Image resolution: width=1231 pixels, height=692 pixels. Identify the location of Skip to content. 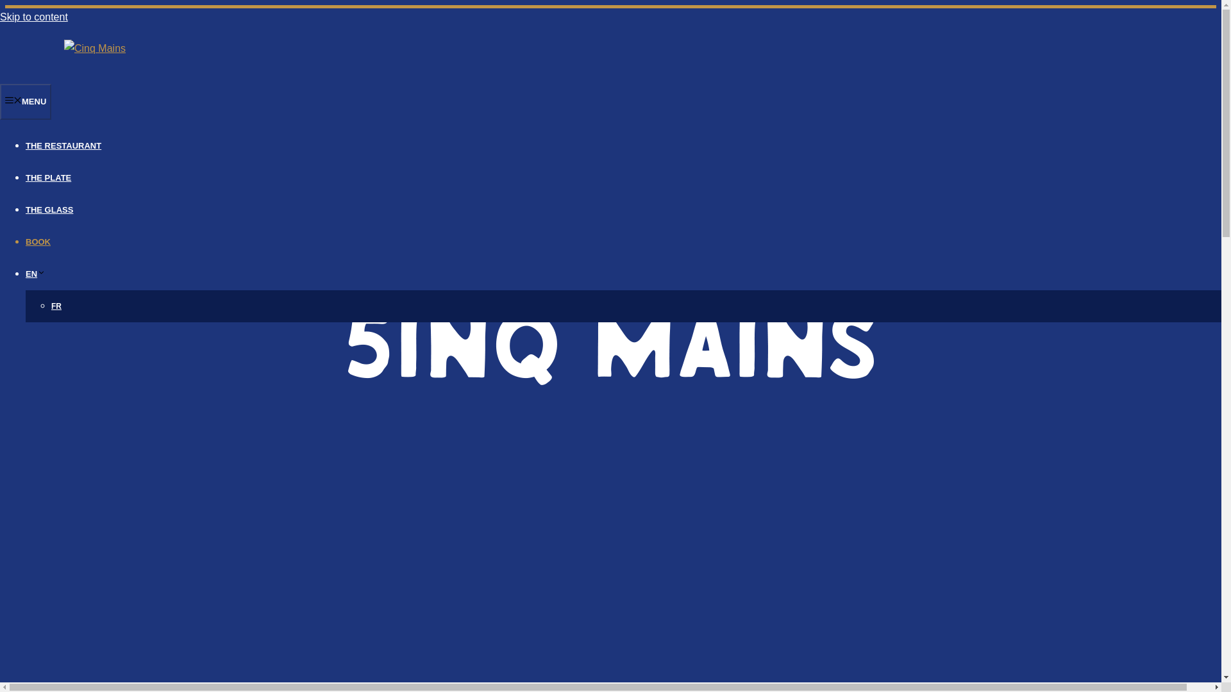
(33, 17).